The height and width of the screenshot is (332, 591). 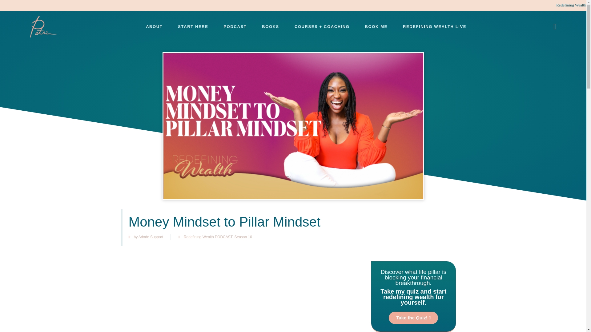 I want to click on PODCAST, so click(x=235, y=26).